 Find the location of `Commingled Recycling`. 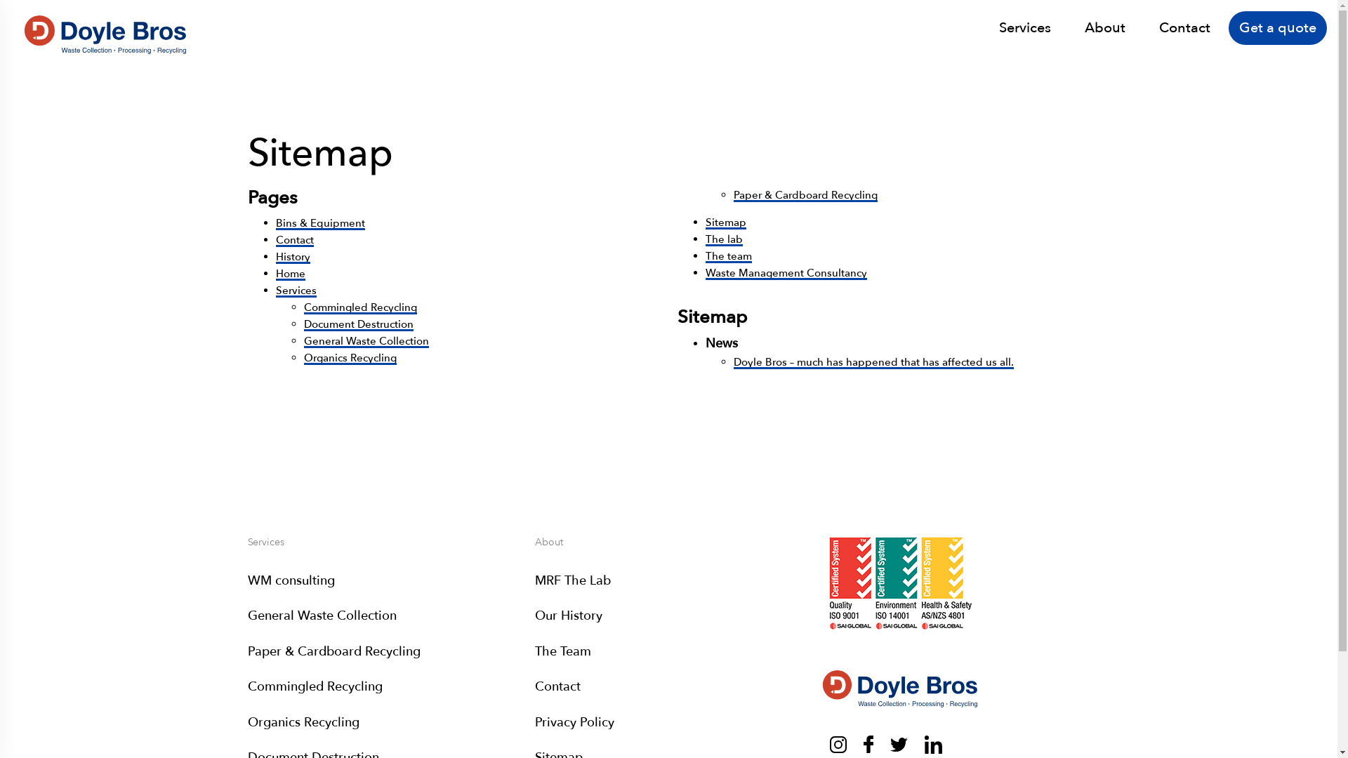

Commingled Recycling is located at coordinates (315, 686).